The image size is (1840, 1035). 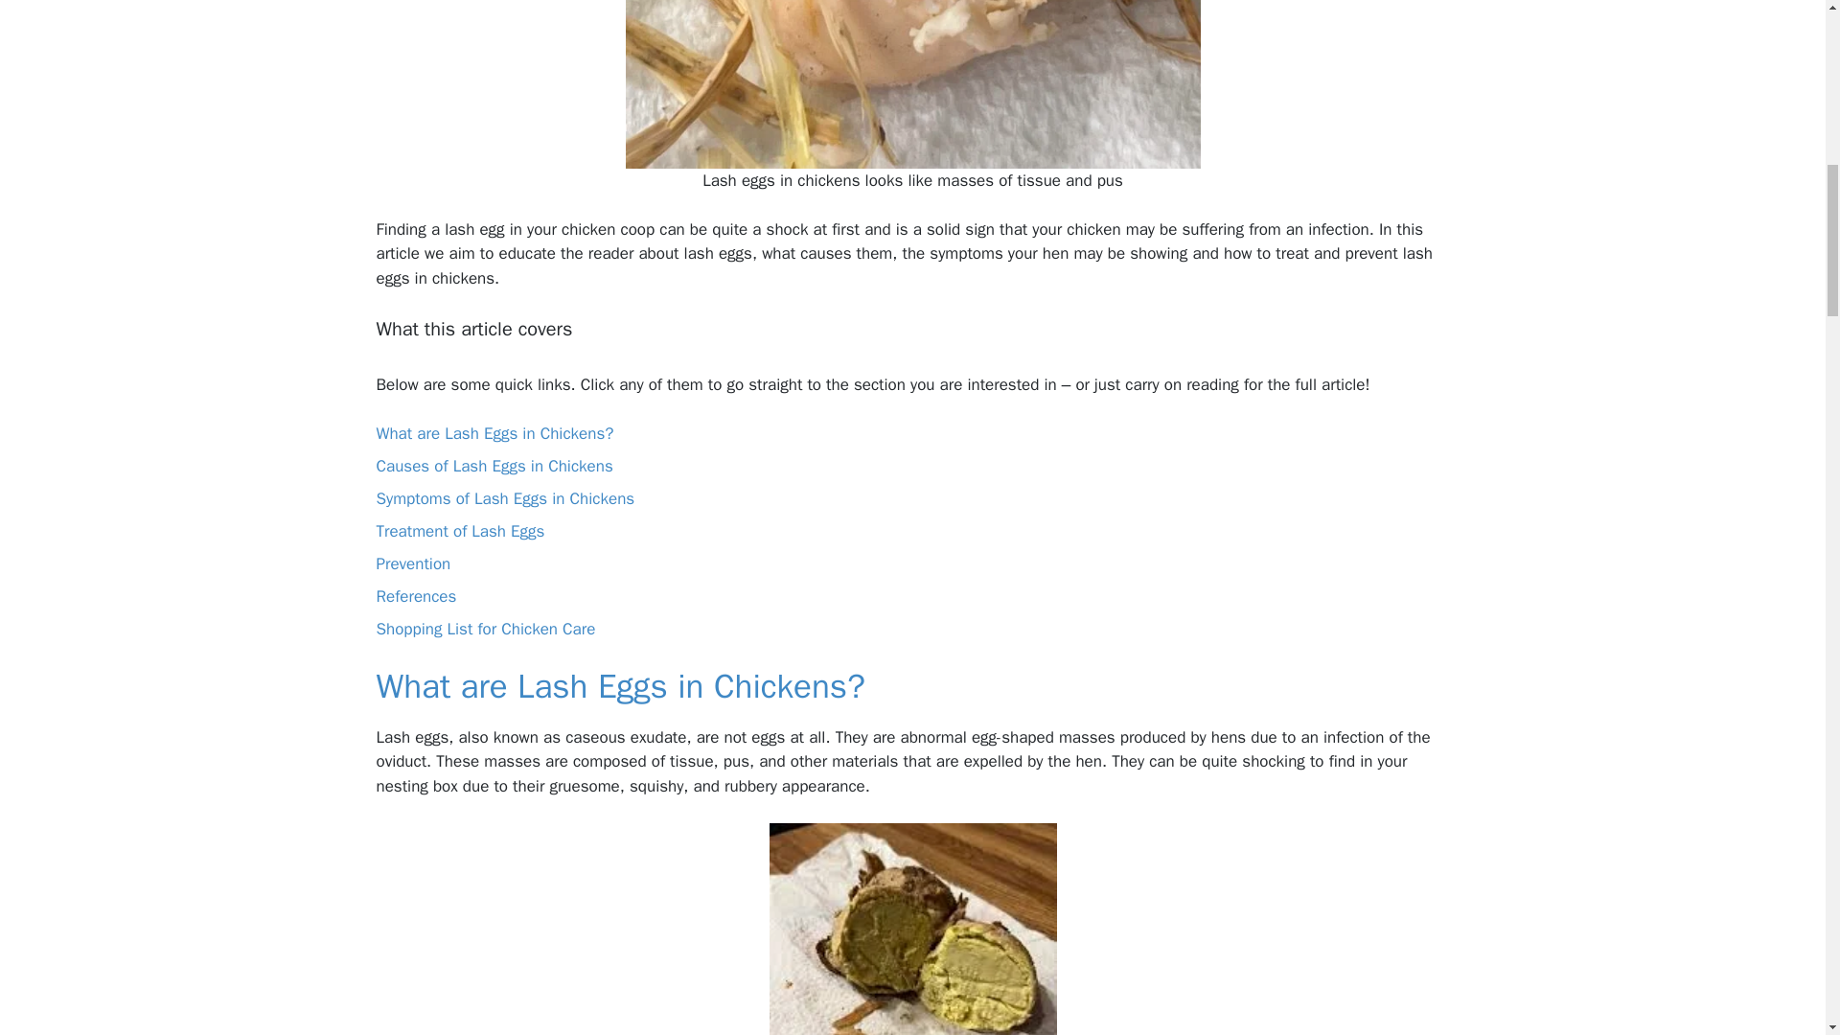 I want to click on Shopping List for Chicken Care, so click(x=485, y=629).